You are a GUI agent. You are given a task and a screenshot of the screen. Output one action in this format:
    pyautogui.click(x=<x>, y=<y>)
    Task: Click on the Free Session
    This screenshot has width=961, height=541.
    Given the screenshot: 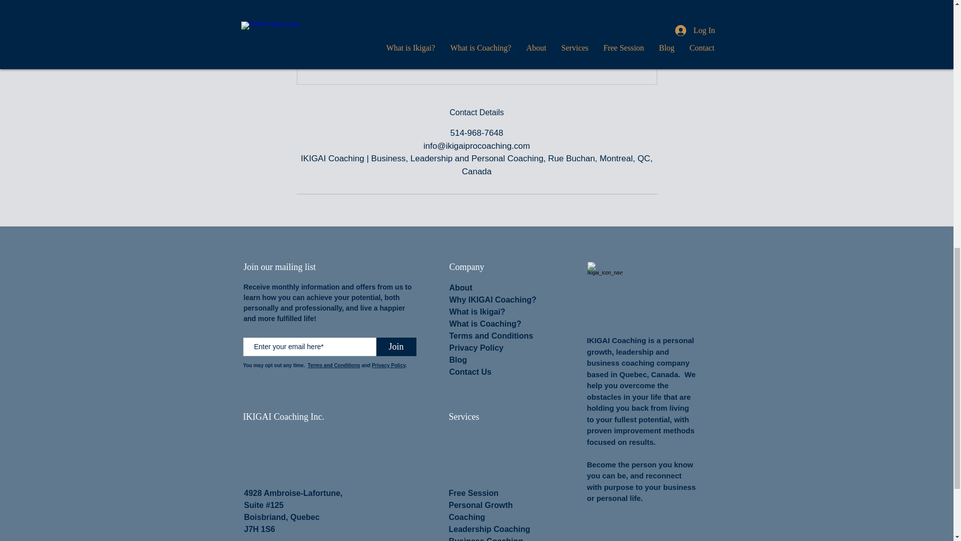 What is the action you would take?
    pyautogui.click(x=473, y=493)
    